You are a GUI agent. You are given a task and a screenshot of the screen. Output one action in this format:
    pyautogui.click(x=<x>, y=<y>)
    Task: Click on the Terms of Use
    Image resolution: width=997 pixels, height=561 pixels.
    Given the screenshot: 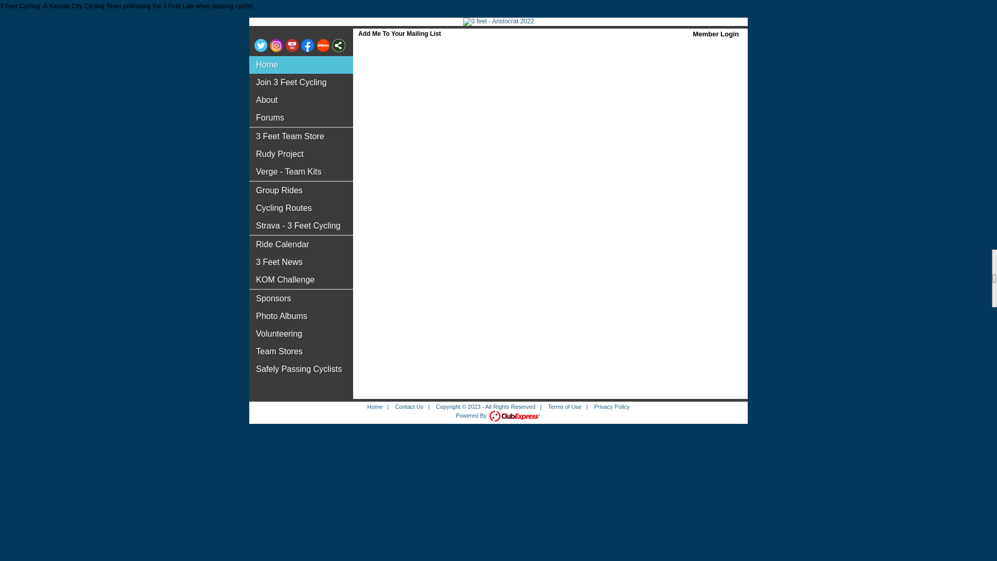 What is the action you would take?
    pyautogui.click(x=565, y=407)
    